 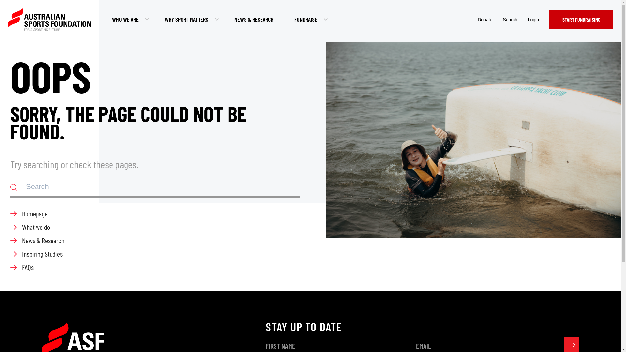 What do you see at coordinates (581, 20) in the screenshot?
I see `START FUNDRAISING` at bounding box center [581, 20].